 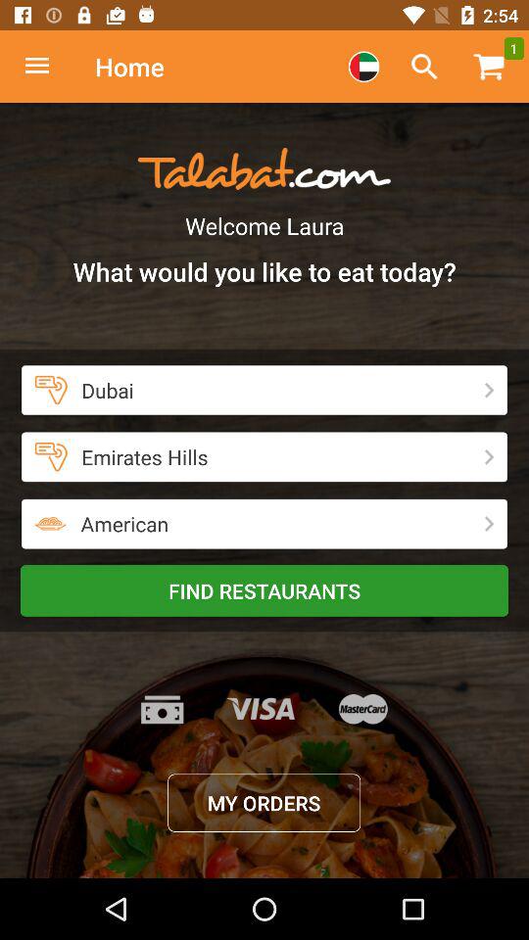 I want to click on country, so click(x=363, y=67).